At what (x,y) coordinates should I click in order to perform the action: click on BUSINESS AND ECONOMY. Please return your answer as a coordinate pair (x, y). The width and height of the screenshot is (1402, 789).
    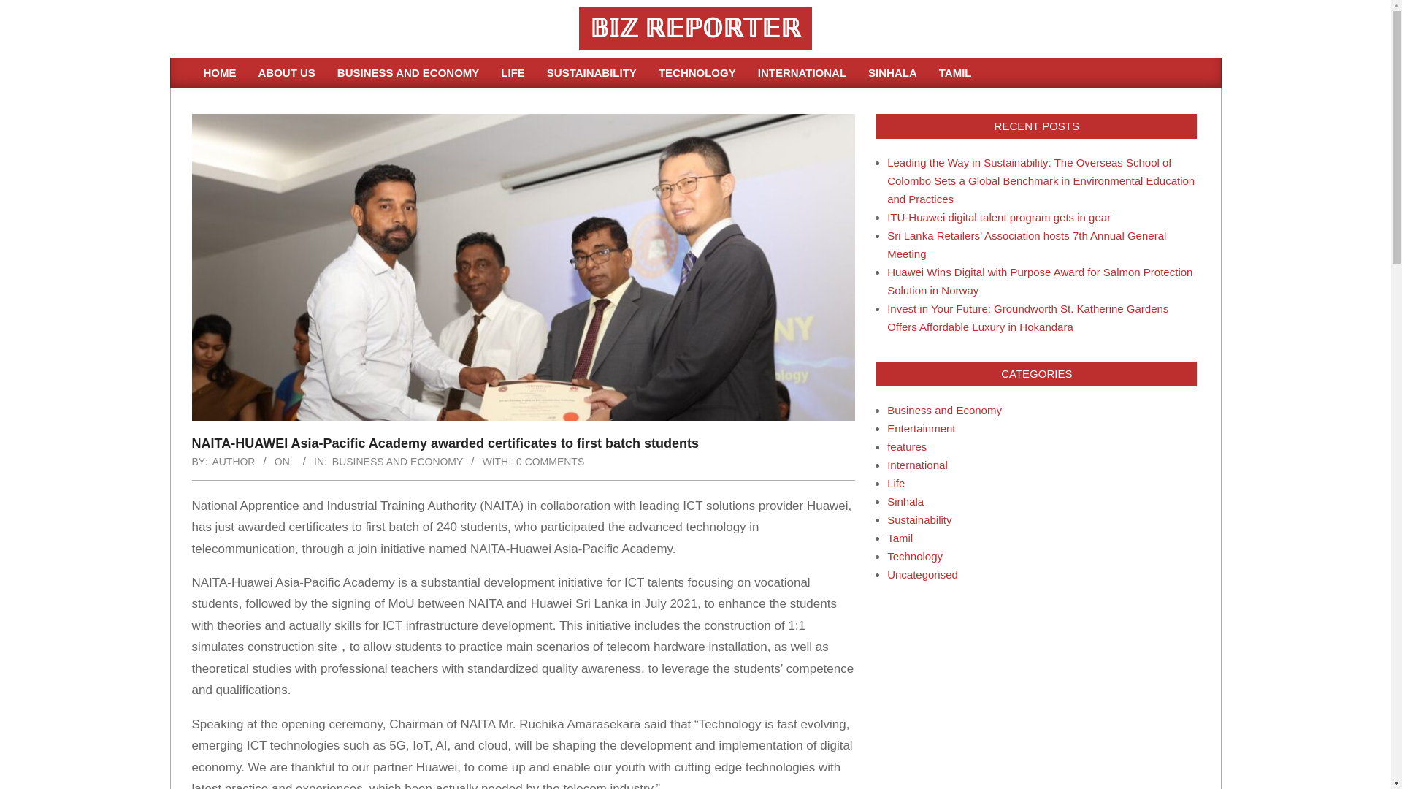
    Looking at the image, I should click on (397, 462).